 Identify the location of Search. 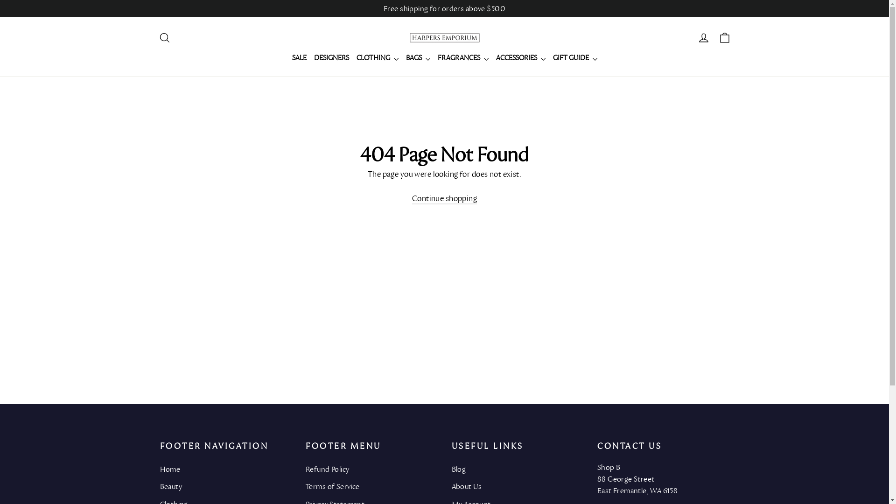
(164, 38).